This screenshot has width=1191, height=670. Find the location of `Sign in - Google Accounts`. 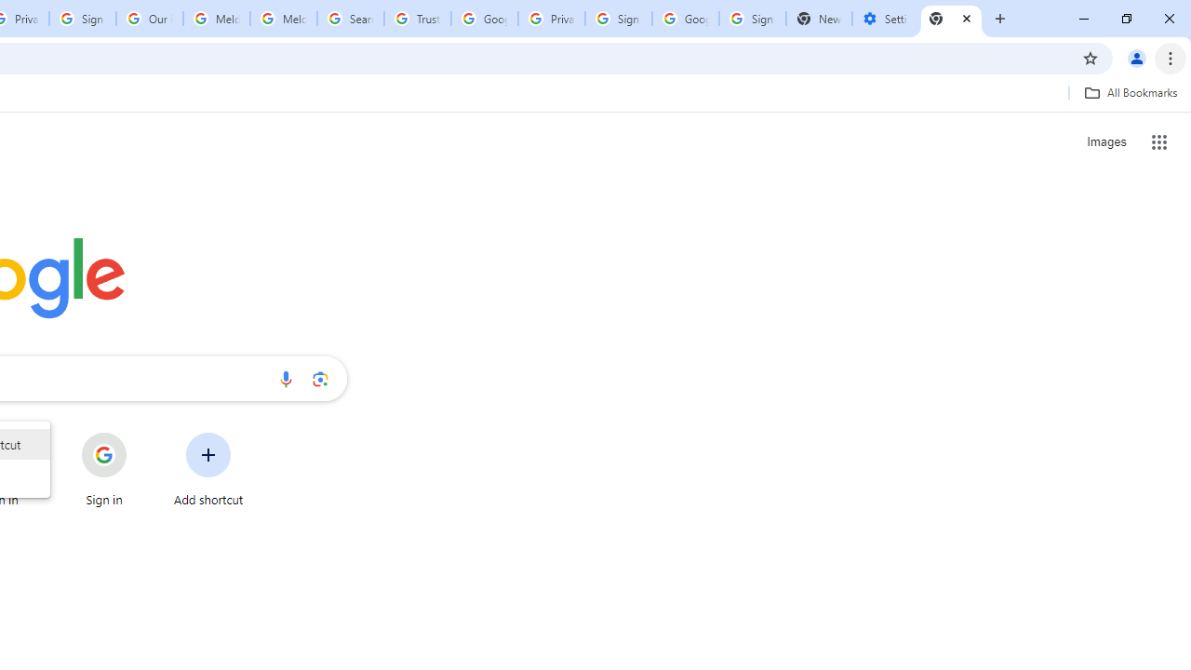

Sign in - Google Accounts is located at coordinates (618, 19).